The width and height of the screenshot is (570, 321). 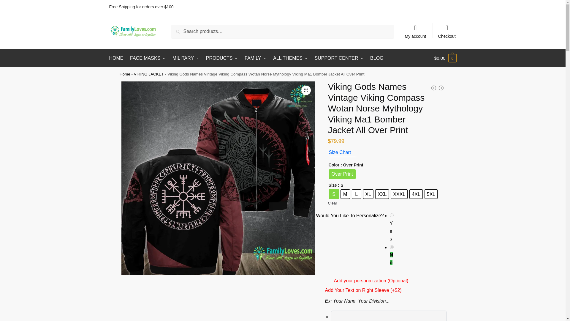 What do you see at coordinates (15, 4) in the screenshot?
I see `Skip to content` at bounding box center [15, 4].